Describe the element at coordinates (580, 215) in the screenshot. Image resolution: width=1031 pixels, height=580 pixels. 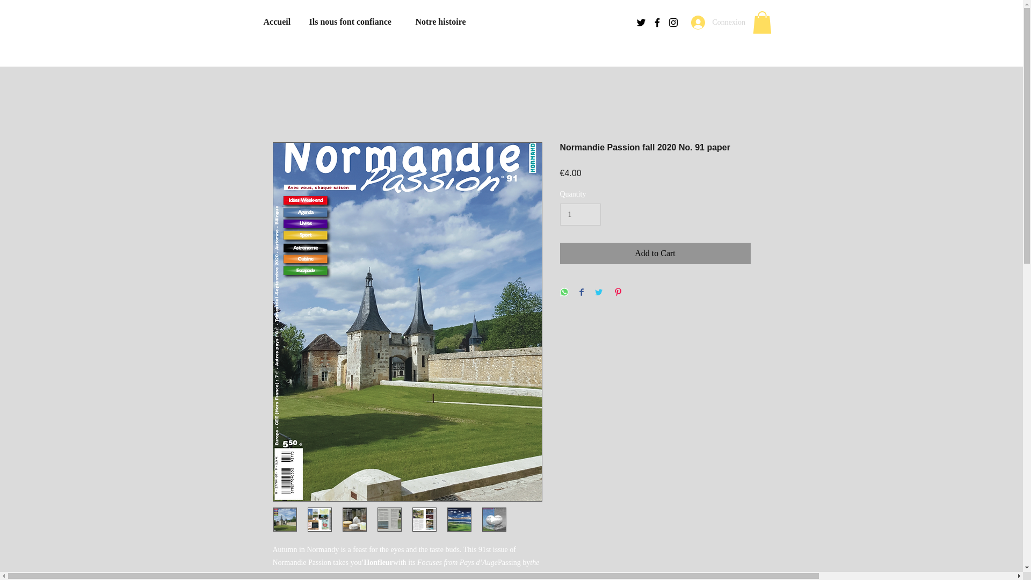
I see `1` at that location.